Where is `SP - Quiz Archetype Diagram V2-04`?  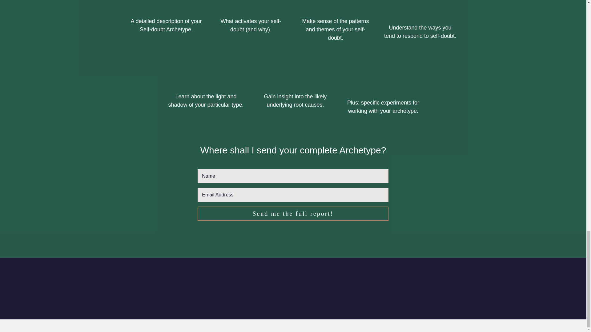 SP - Quiz Archetype Diagram V2-04 is located at coordinates (206, 73).